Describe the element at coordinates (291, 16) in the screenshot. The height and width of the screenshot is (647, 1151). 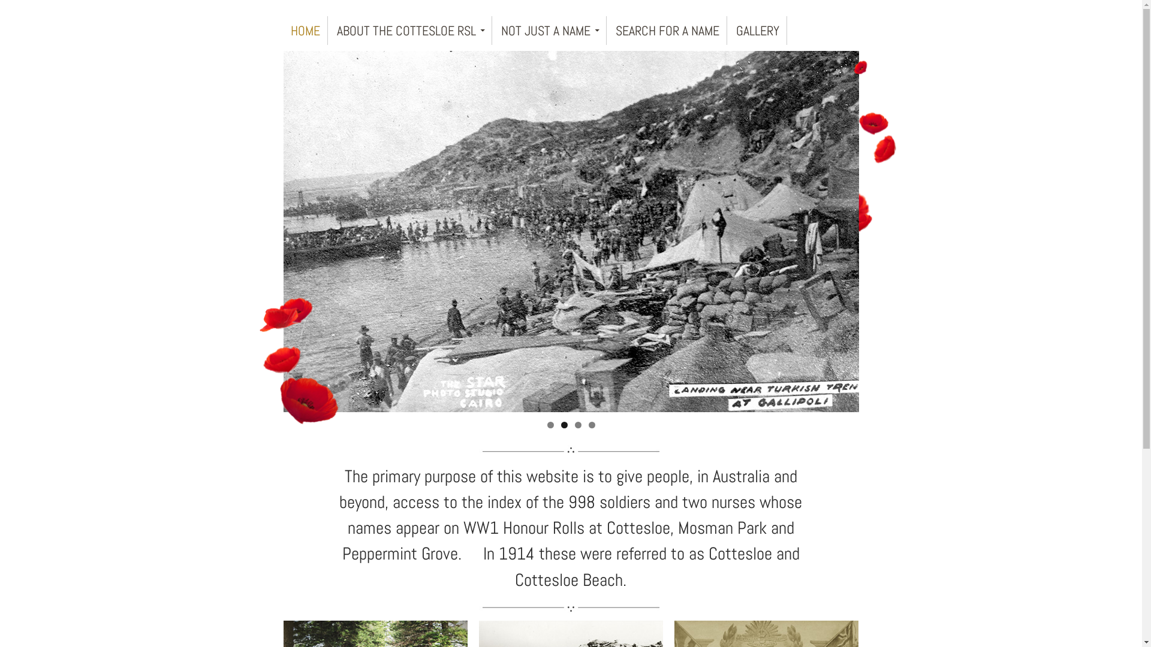
I see `SKIP TO CONTENT` at that location.